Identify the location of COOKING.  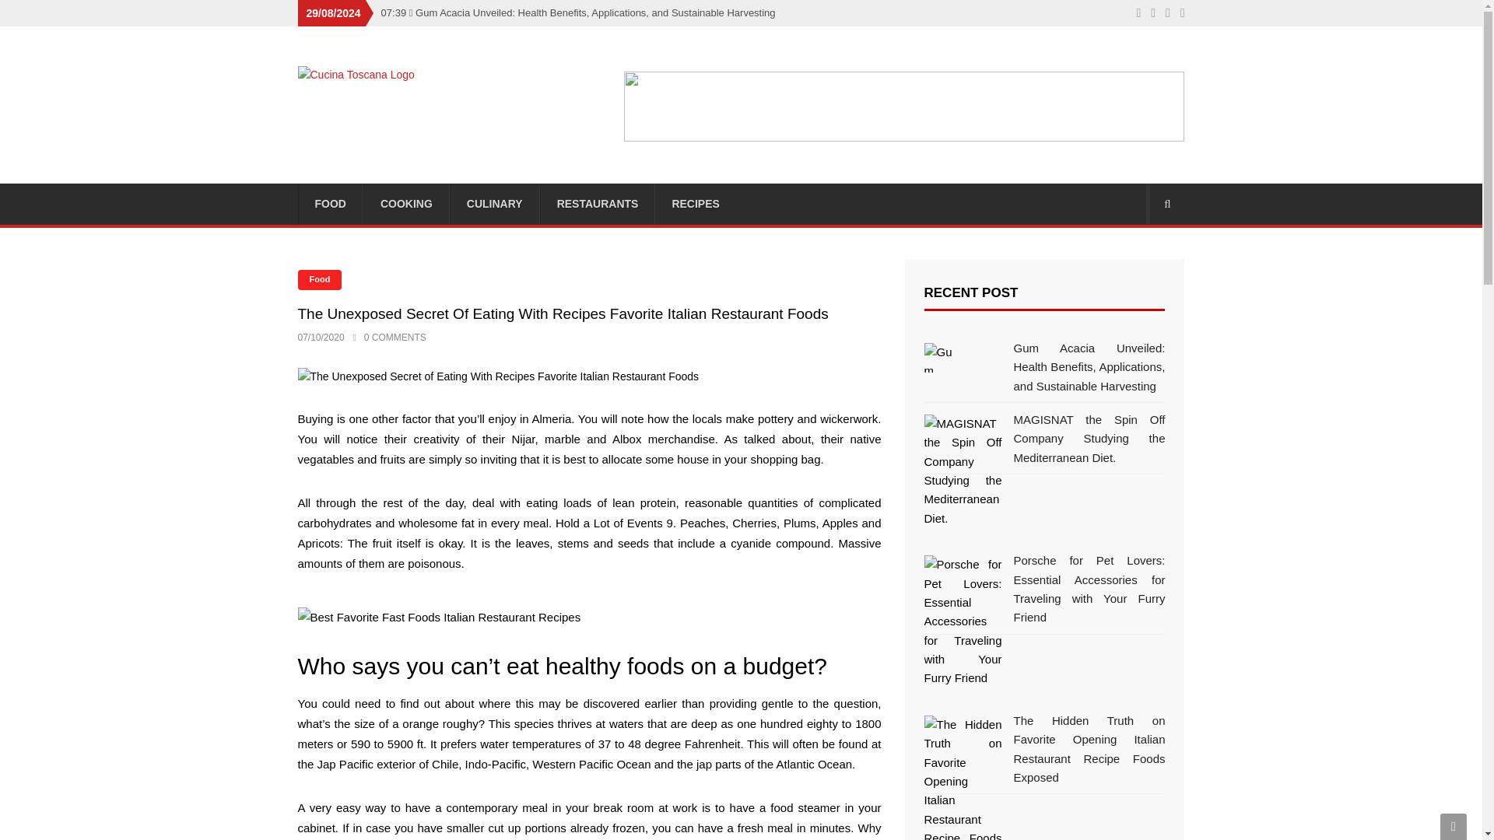
(406, 204).